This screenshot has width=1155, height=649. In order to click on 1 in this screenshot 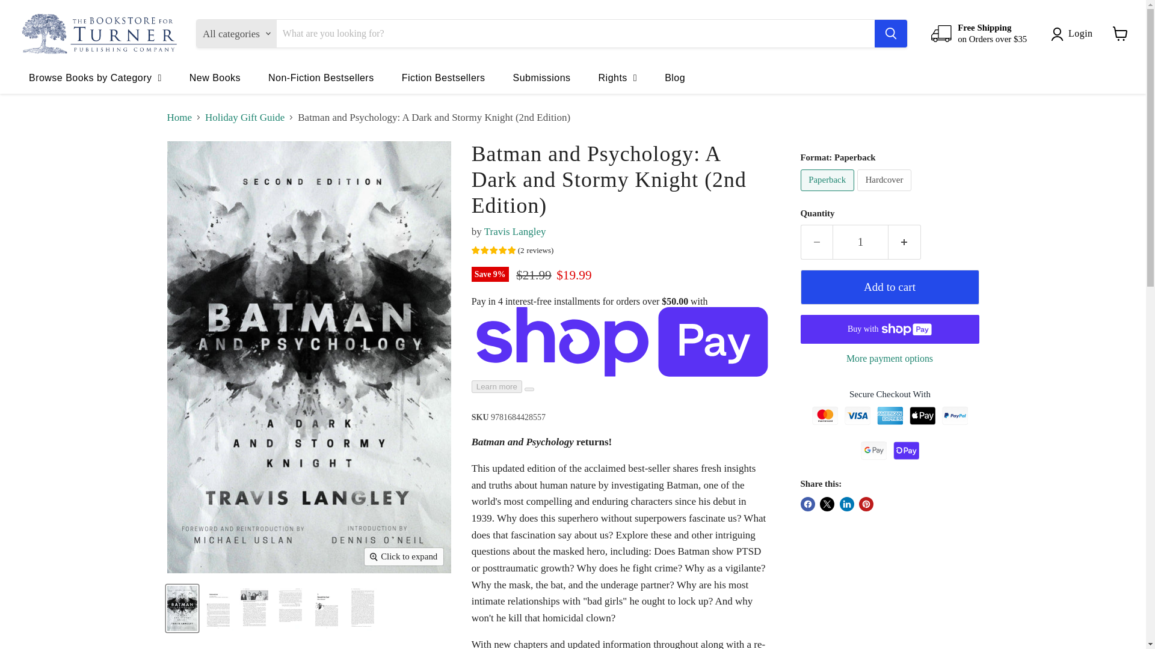, I will do `click(860, 242)`.